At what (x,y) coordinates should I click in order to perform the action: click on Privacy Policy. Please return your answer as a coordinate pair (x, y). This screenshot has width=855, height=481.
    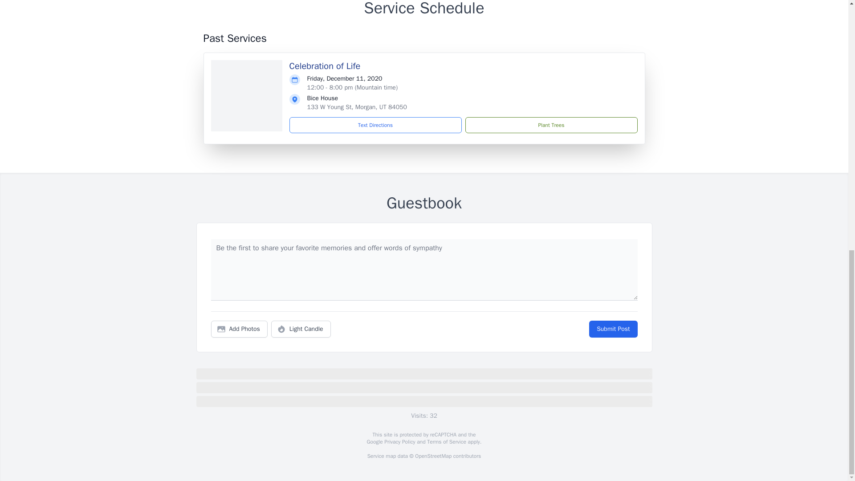
    Looking at the image, I should click on (399, 442).